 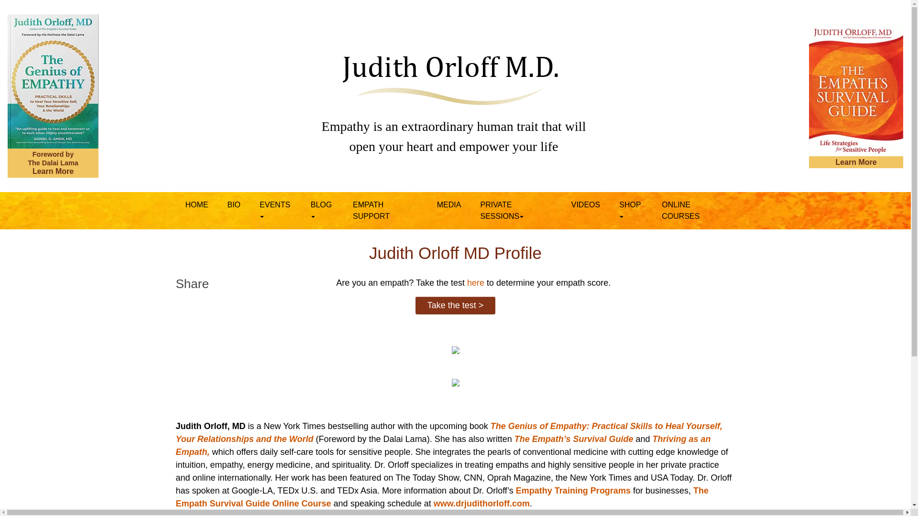 What do you see at coordinates (197, 204) in the screenshot?
I see `HOME` at bounding box center [197, 204].